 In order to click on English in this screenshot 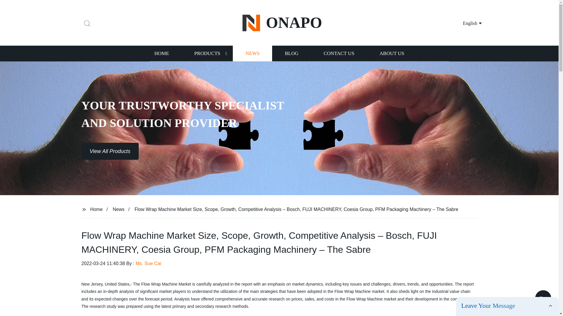, I will do `click(465, 23)`.